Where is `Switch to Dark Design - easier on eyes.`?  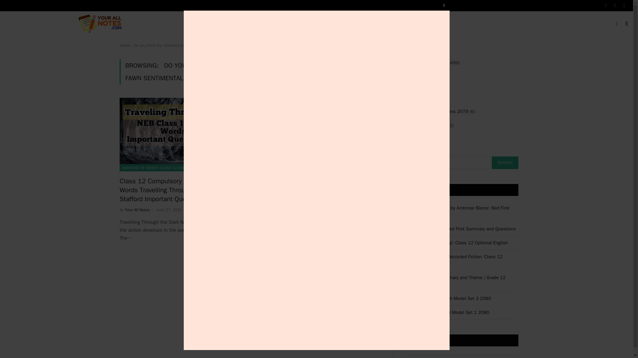
Switch to Dark Design - easier on eyes. is located at coordinates (617, 24).